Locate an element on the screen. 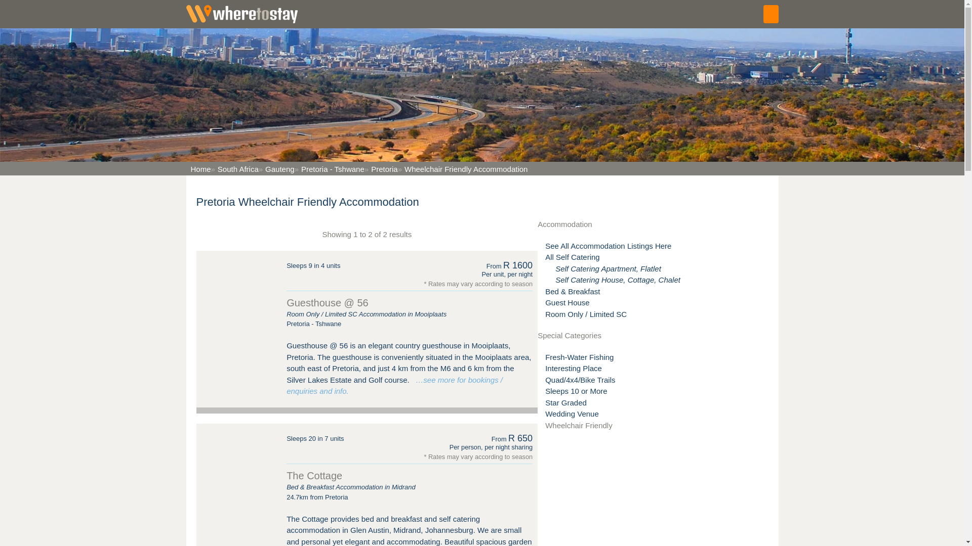  Fresh-Water Fishing is located at coordinates (579, 357).